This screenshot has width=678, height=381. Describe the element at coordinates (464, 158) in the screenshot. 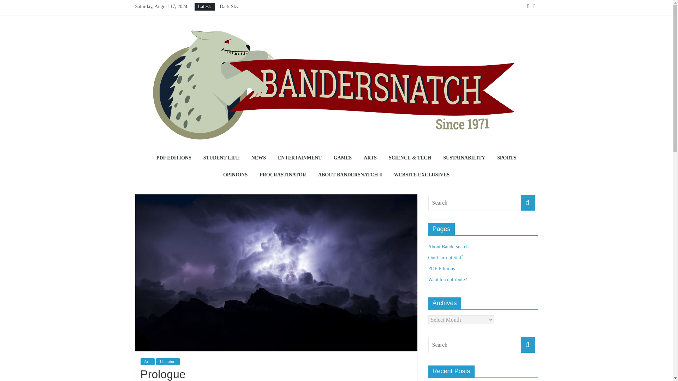

I see `SUSTAINABILITY` at that location.